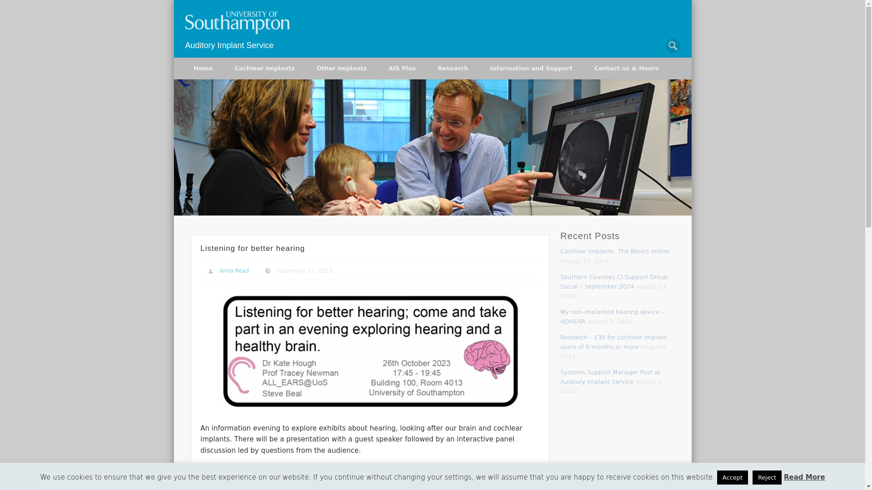 The width and height of the screenshot is (872, 490). What do you see at coordinates (7, 5) in the screenshot?
I see `Search` at bounding box center [7, 5].